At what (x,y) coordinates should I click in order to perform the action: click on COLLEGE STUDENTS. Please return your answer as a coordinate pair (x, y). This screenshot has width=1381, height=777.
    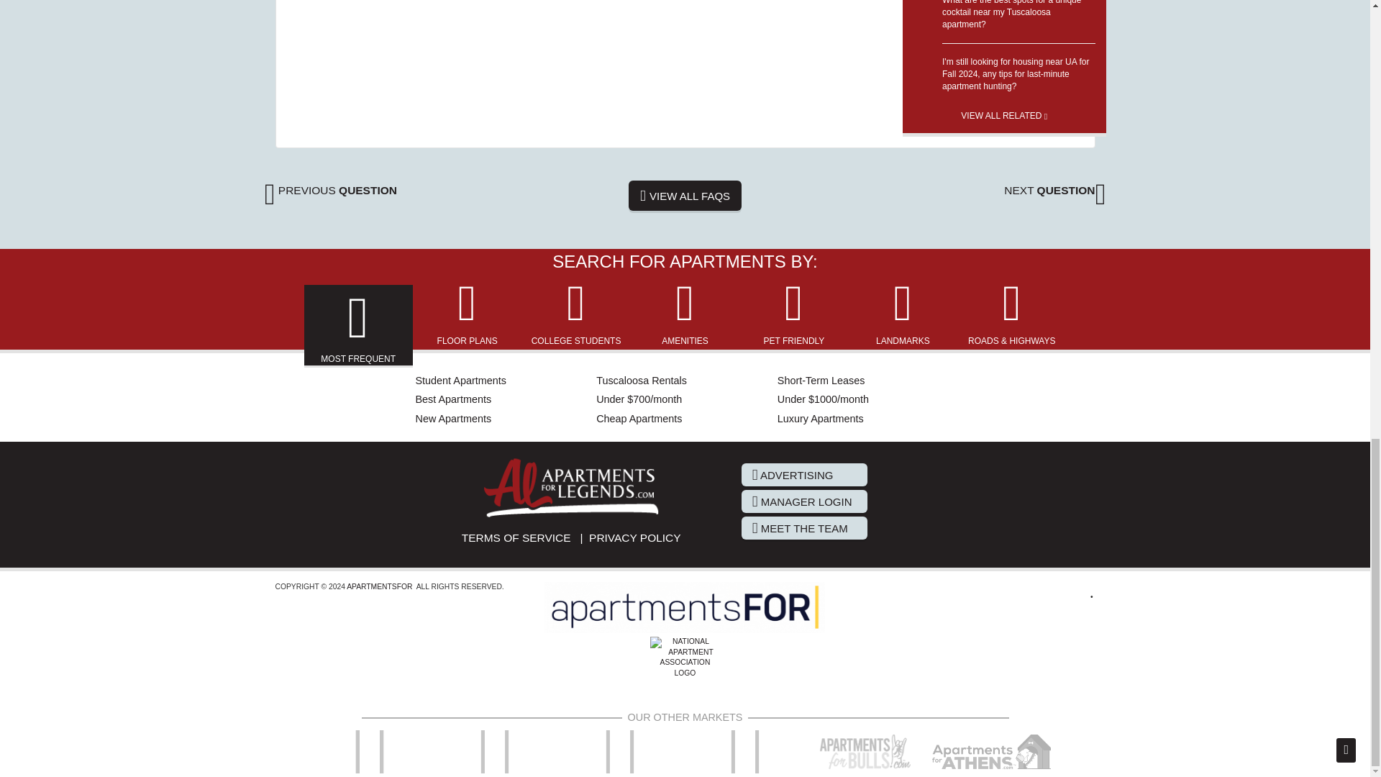
    Looking at the image, I should click on (577, 312).